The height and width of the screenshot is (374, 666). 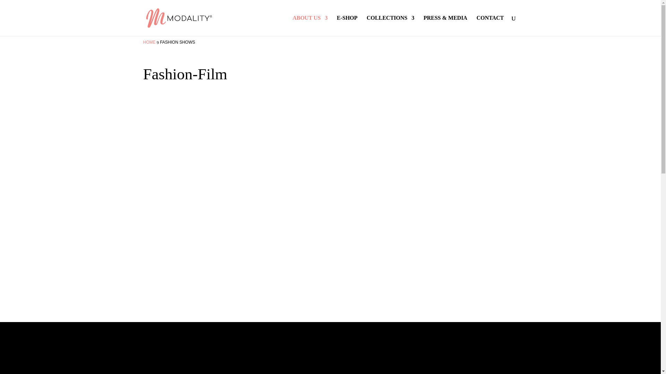 I want to click on E-SHOP, so click(x=347, y=26).